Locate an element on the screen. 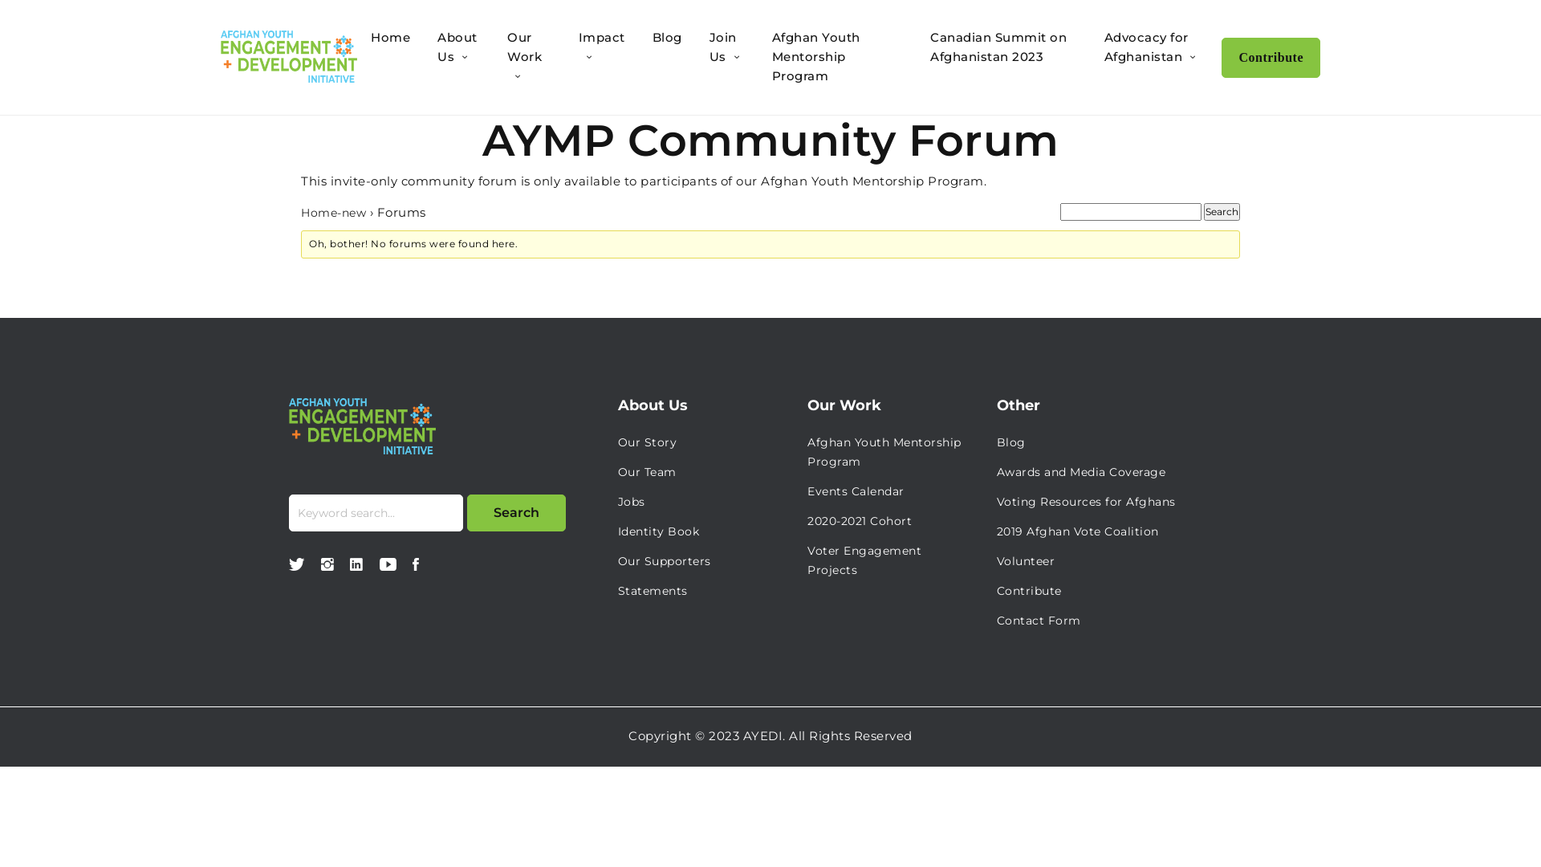  Voter Engagement Projects is located at coordinates (864, 560).